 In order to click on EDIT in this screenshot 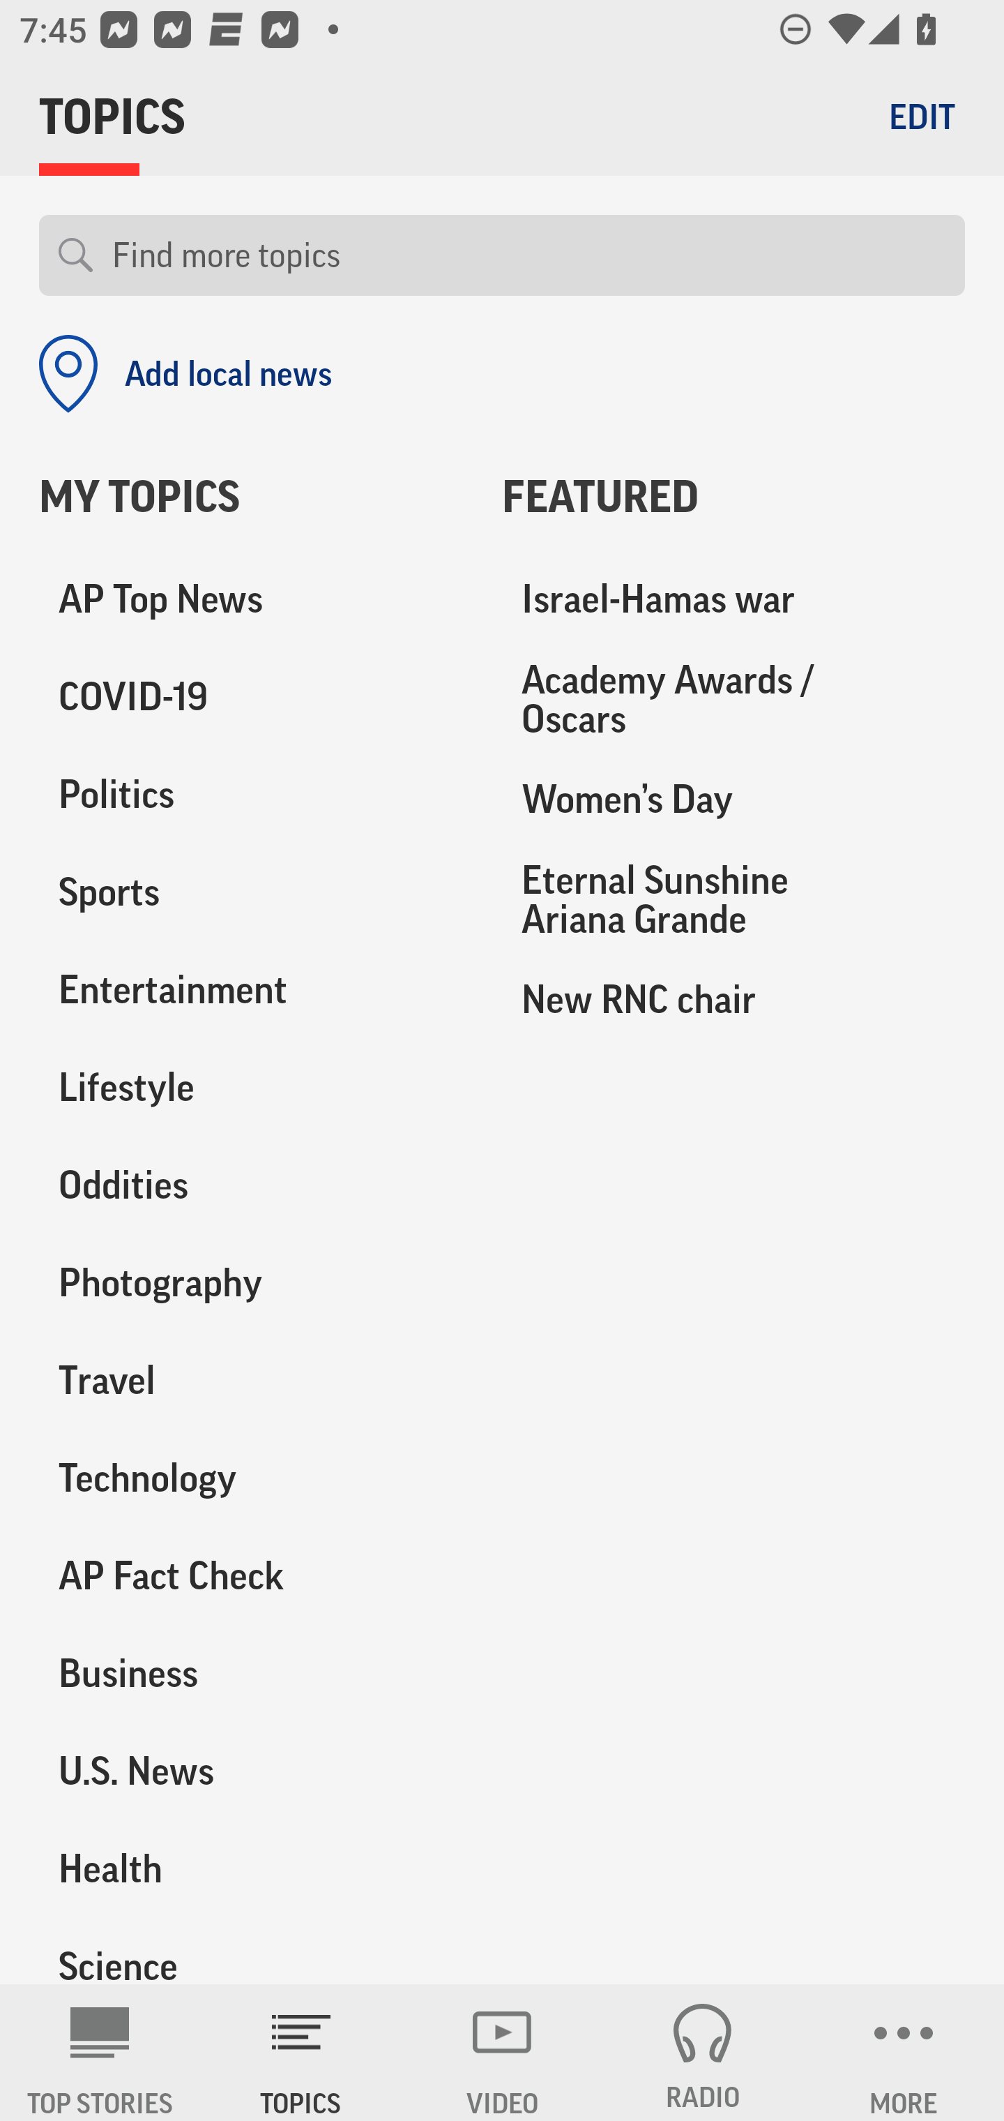, I will do `click(922, 116)`.